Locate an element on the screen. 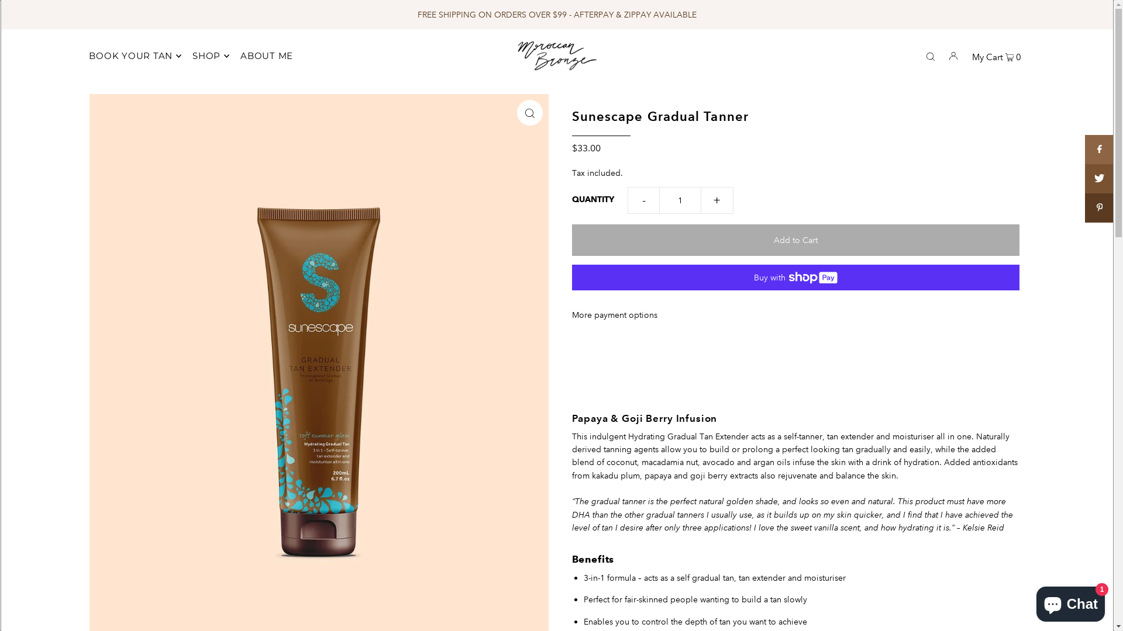 The height and width of the screenshot is (631, 1123). Shopify online store chat is located at coordinates (1070, 602).